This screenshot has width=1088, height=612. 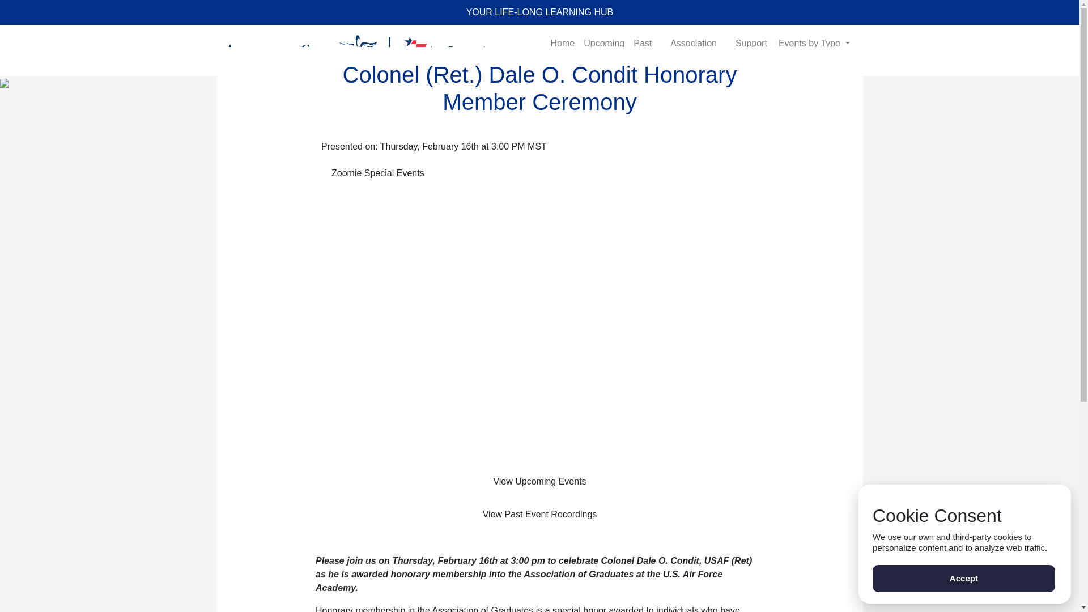 What do you see at coordinates (753, 50) in the screenshot?
I see `Support USAFA` at bounding box center [753, 50].